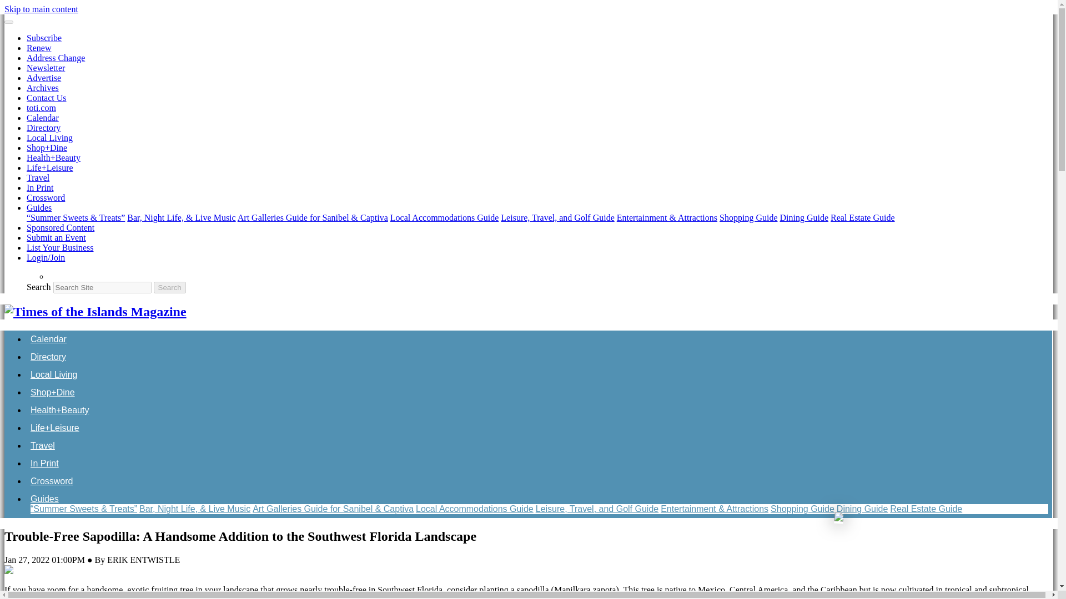 The image size is (1066, 599). I want to click on Calendar, so click(42, 118).